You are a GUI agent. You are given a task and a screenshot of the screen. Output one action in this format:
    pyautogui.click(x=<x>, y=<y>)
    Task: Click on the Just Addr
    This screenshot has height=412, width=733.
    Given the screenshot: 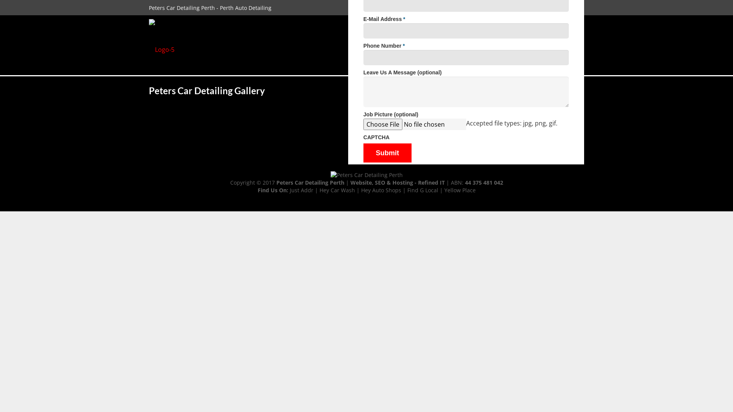 What is the action you would take?
    pyautogui.click(x=301, y=190)
    